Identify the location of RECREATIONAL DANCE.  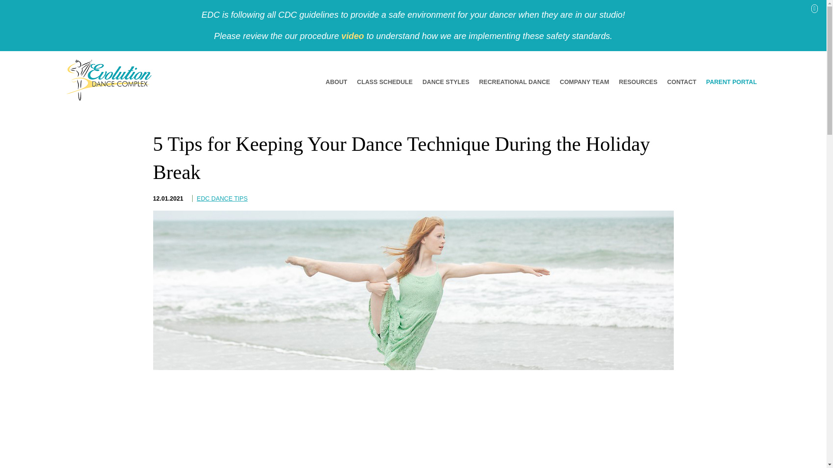
(515, 82).